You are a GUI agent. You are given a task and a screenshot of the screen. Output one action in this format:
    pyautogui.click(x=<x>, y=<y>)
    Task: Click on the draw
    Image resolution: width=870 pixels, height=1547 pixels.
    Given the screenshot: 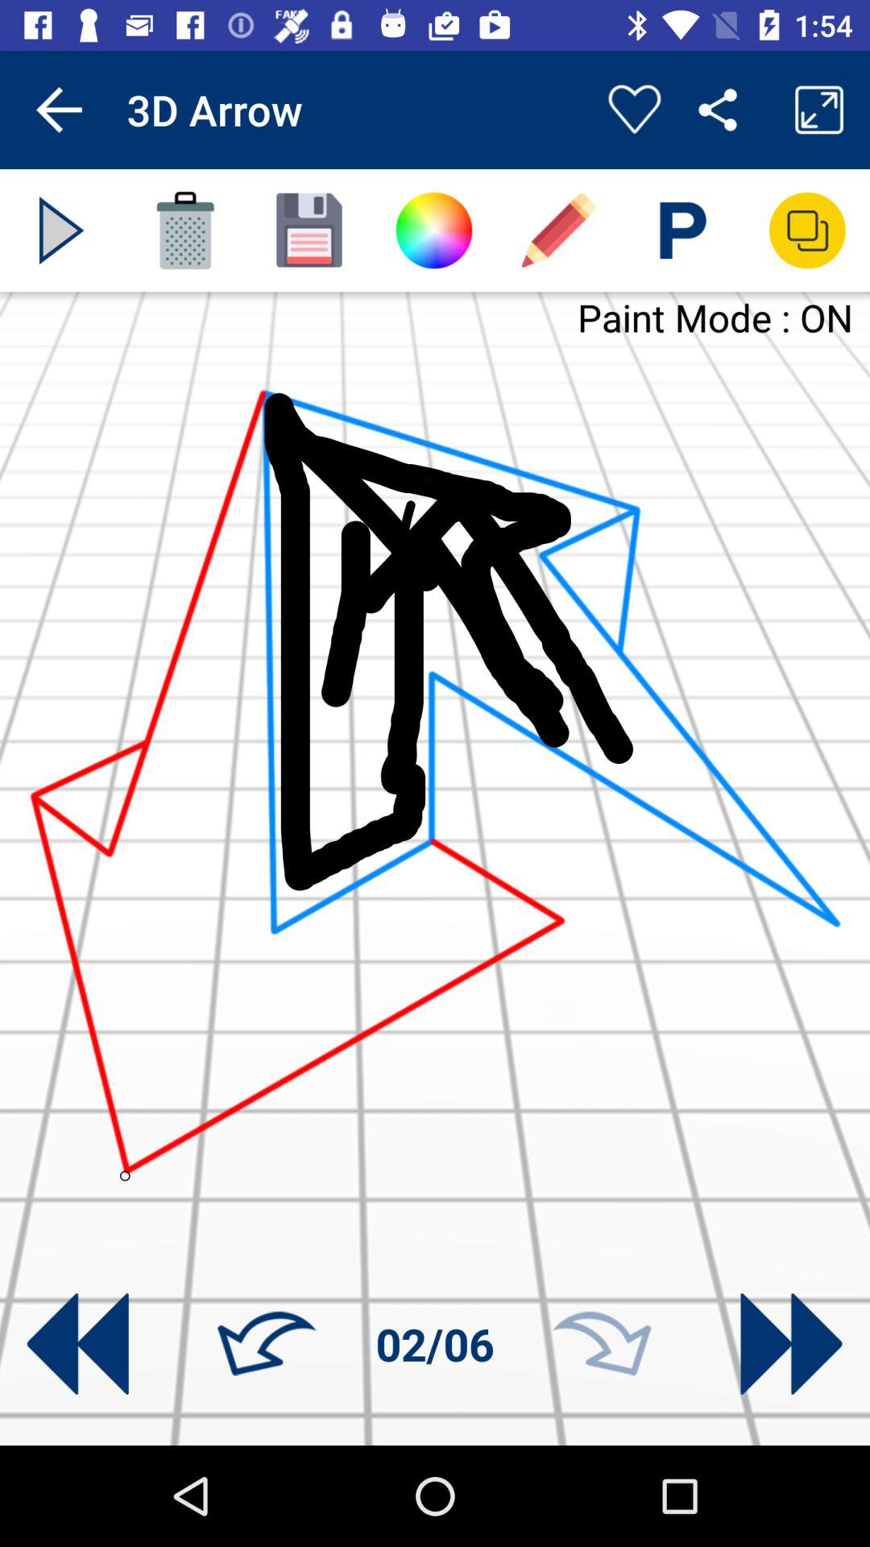 What is the action you would take?
    pyautogui.click(x=558, y=230)
    